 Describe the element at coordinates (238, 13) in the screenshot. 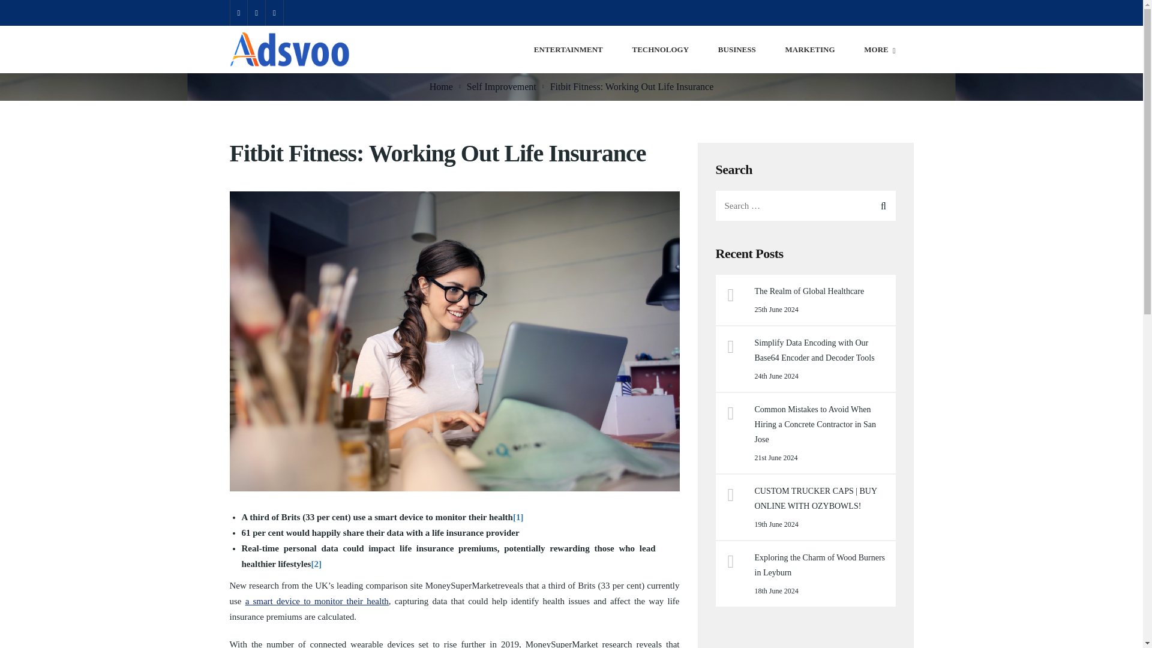

I see `google-plus` at that location.